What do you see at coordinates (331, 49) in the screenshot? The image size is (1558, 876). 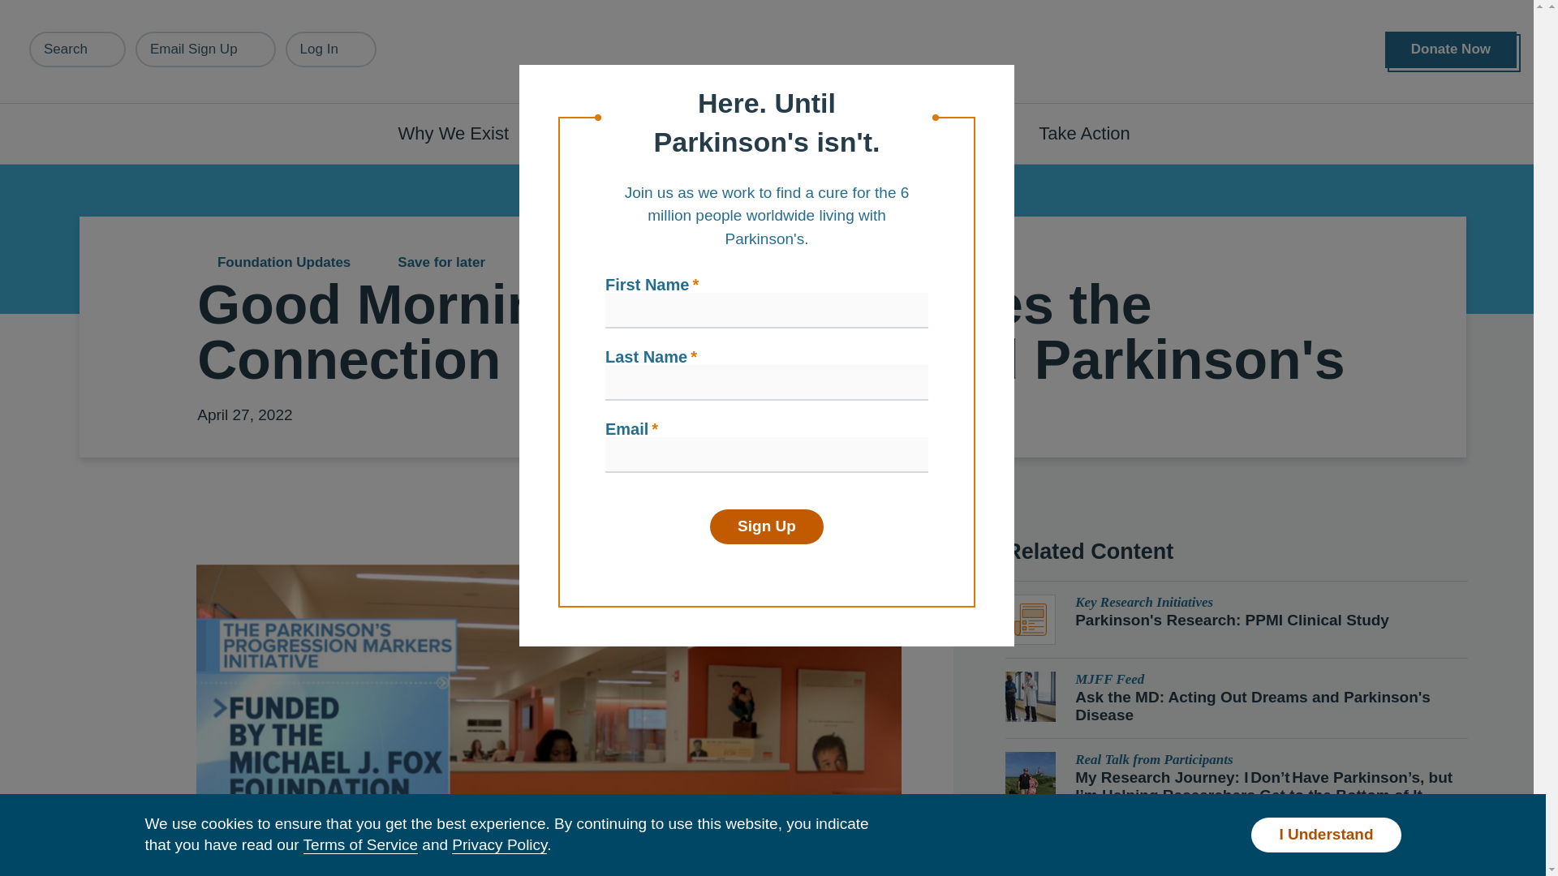 I see `Log In` at bounding box center [331, 49].